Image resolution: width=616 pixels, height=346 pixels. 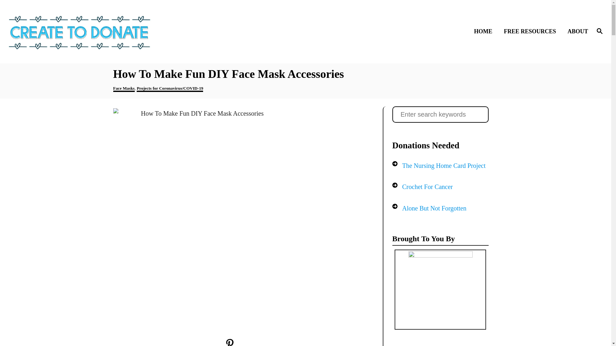 I want to click on ABOUT, so click(x=576, y=31).